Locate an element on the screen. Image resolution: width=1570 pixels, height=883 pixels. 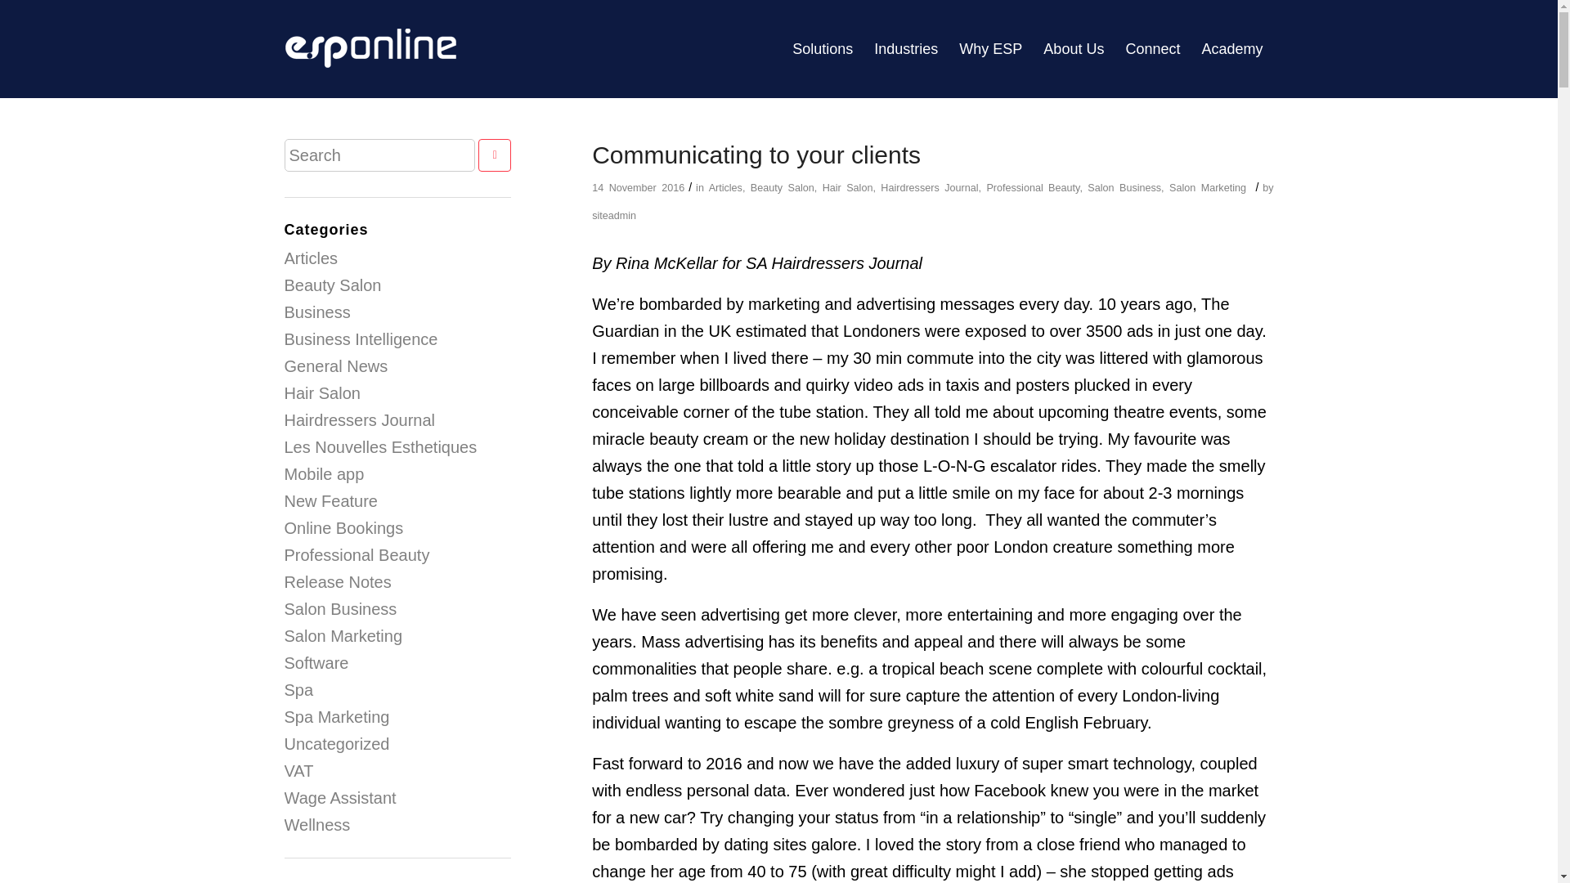
Why ESP is located at coordinates (990, 49).